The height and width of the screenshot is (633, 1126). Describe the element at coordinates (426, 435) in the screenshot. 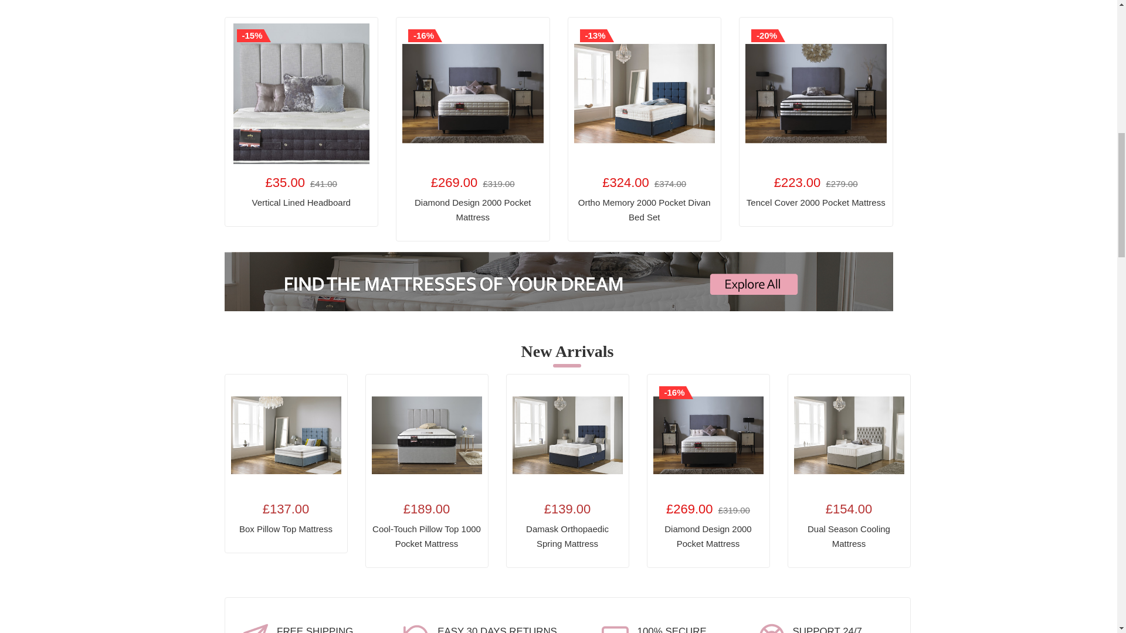

I see `Cool-touch Pillow Top 1000 pocket Mattress` at that location.